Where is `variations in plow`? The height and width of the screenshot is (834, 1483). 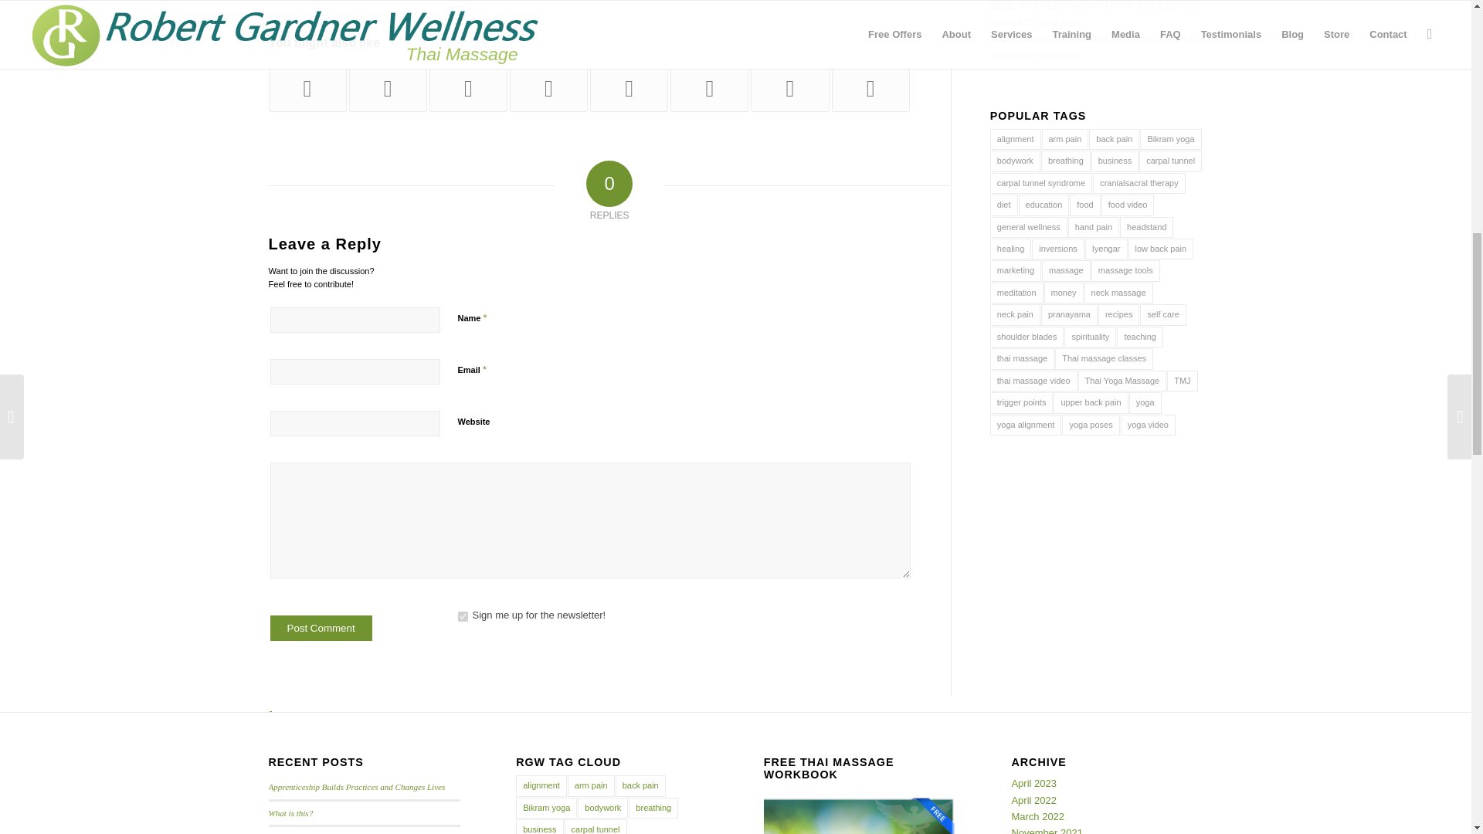 variations in plow is located at coordinates (388, 88).